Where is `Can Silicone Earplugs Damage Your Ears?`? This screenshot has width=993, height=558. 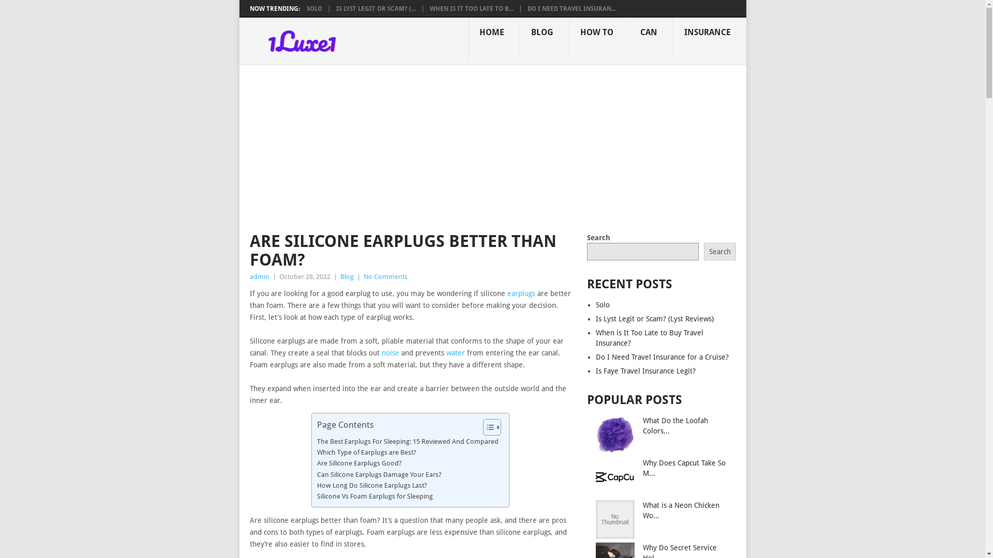 Can Silicone Earplugs Damage Your Ears? is located at coordinates (380, 474).